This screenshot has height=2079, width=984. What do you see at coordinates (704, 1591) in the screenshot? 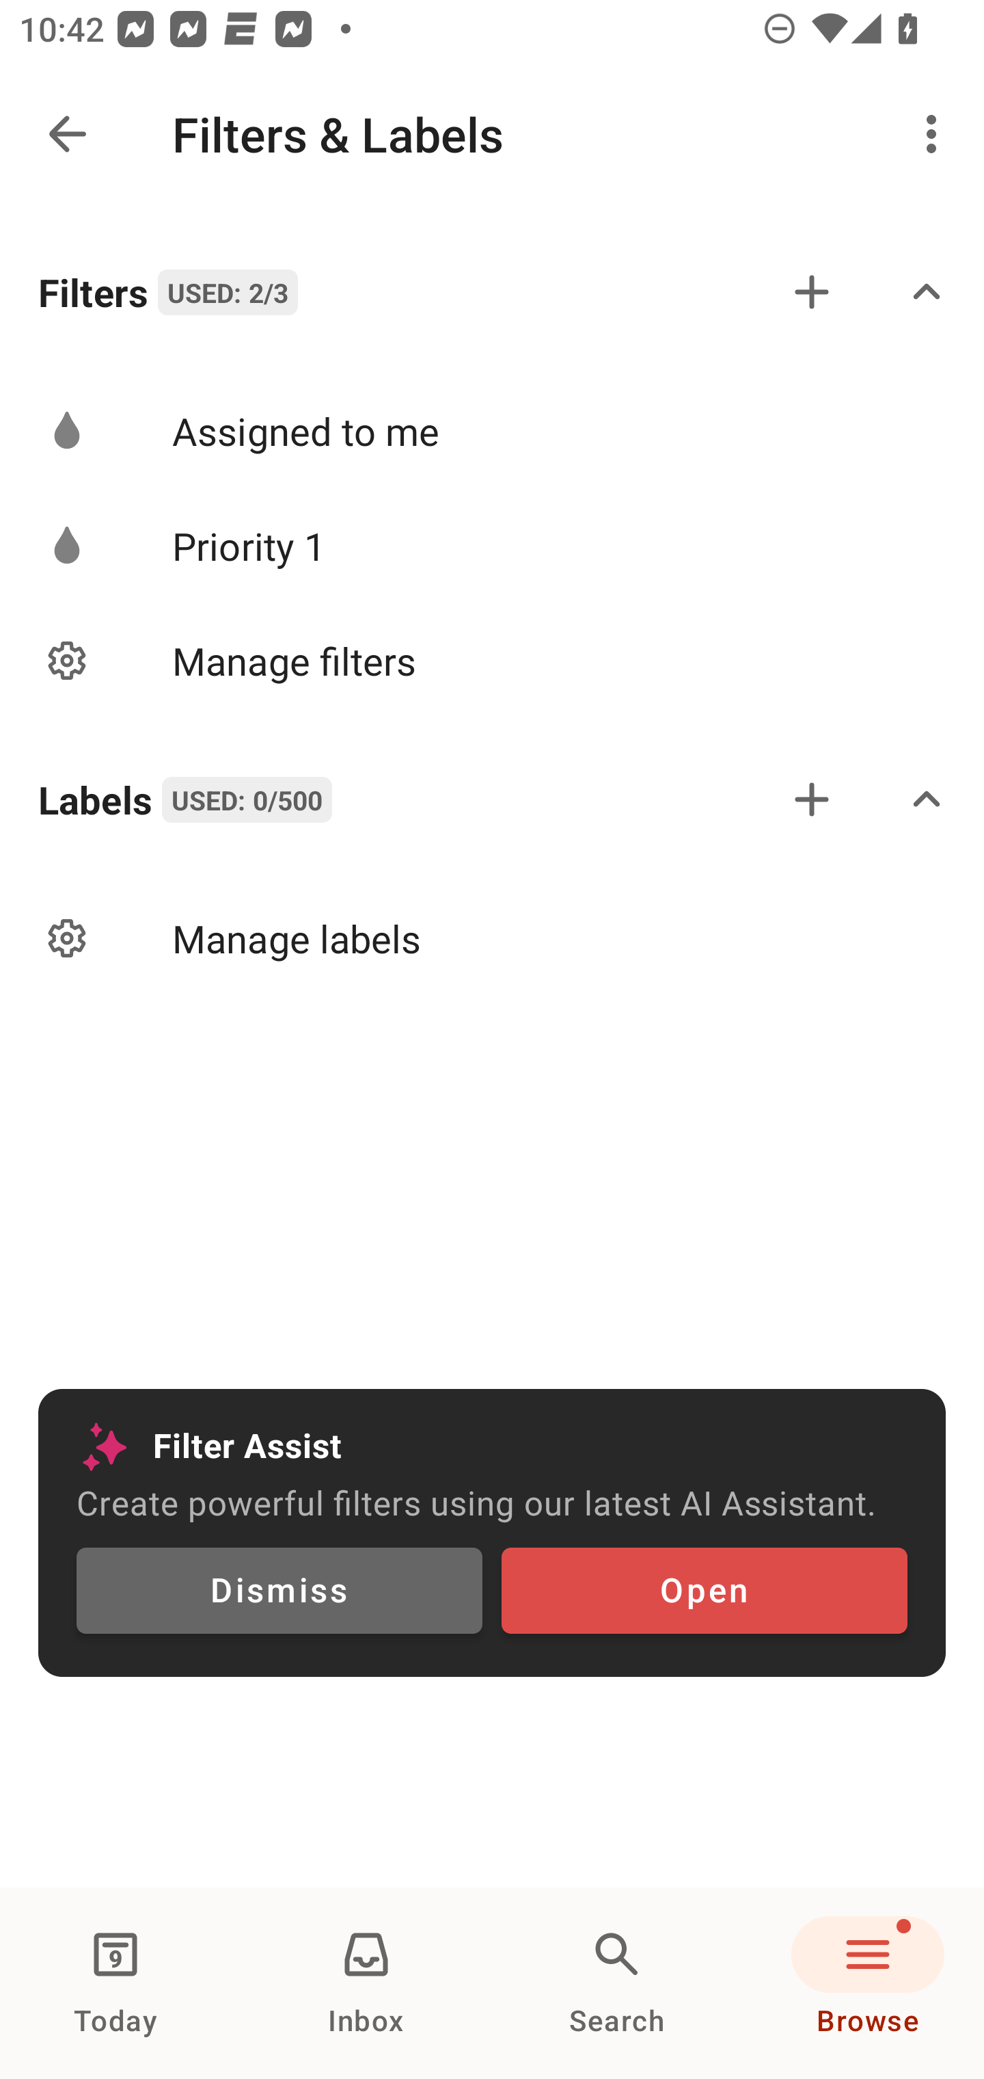
I see `Open` at bounding box center [704, 1591].